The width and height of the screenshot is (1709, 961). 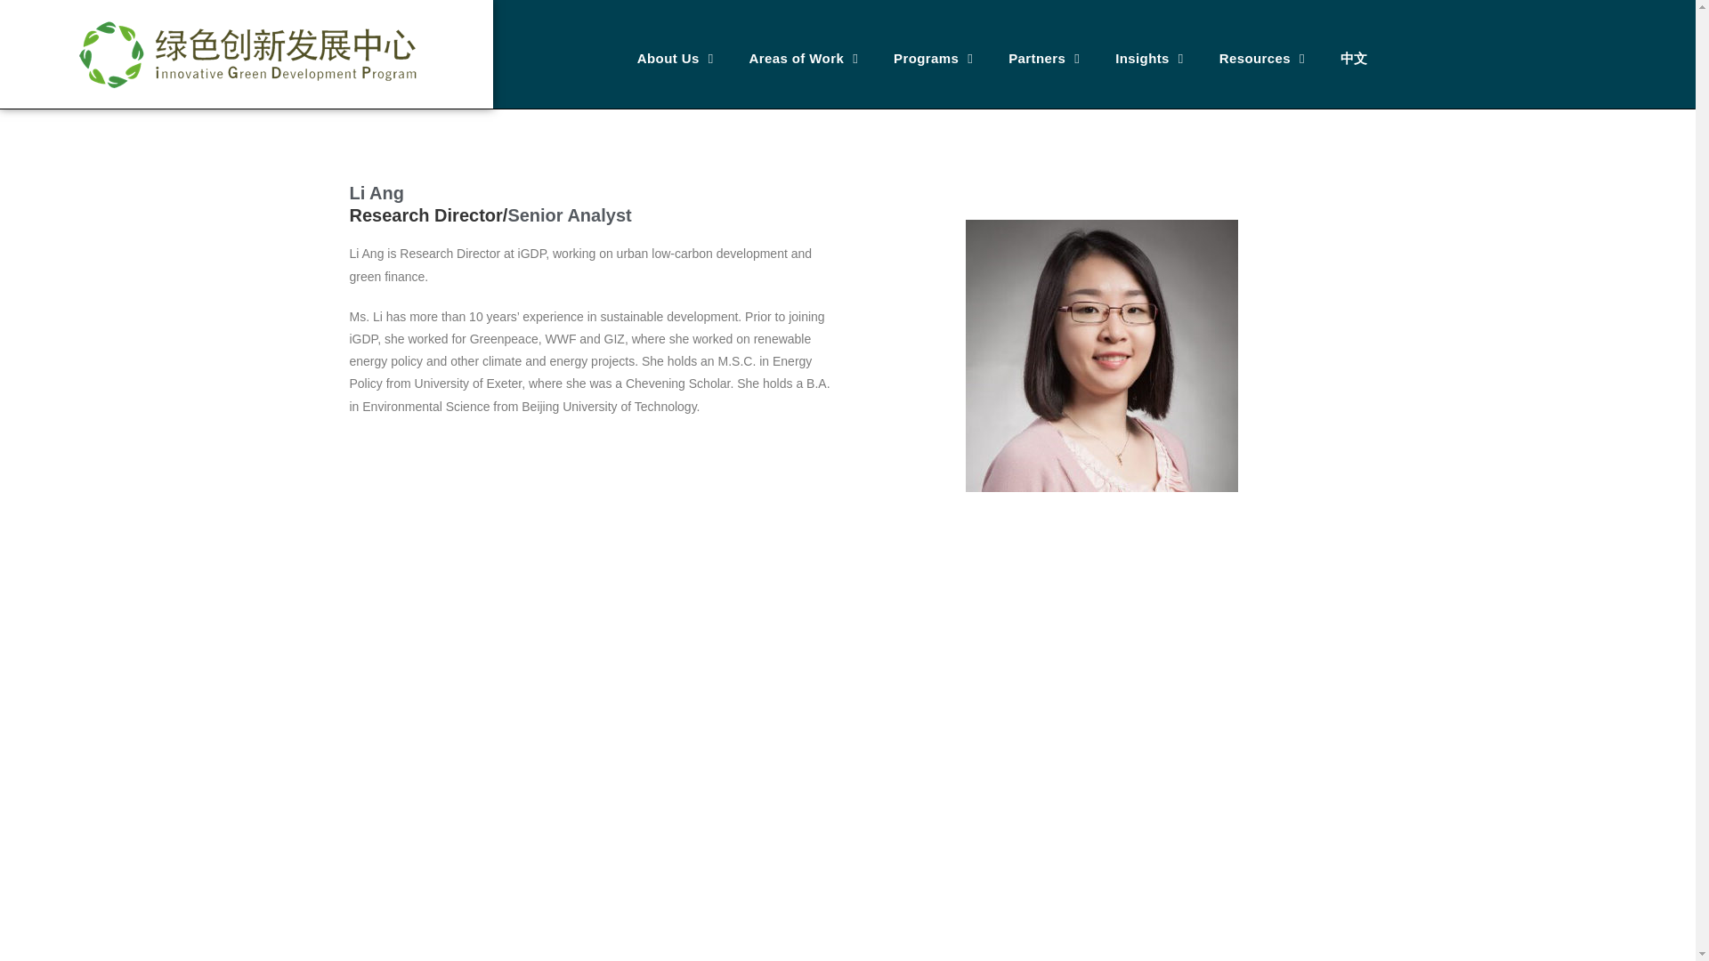 What do you see at coordinates (803, 59) in the screenshot?
I see `Areas of Work` at bounding box center [803, 59].